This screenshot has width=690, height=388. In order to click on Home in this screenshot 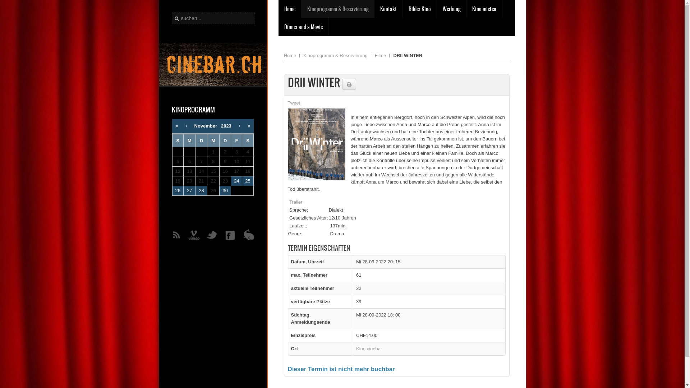, I will do `click(292, 56)`.